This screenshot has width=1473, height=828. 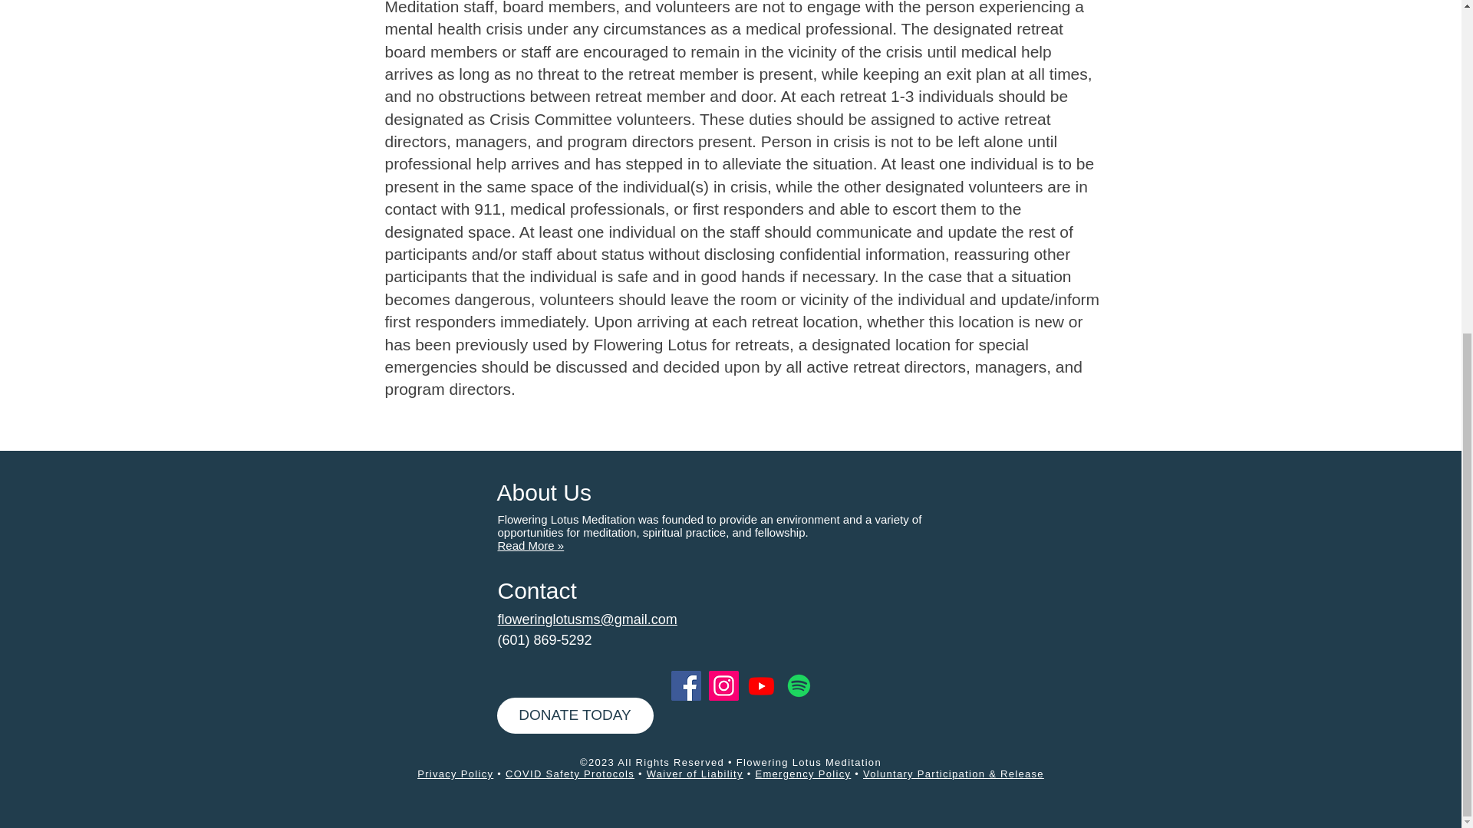 I want to click on Emergency Policy, so click(x=802, y=774).